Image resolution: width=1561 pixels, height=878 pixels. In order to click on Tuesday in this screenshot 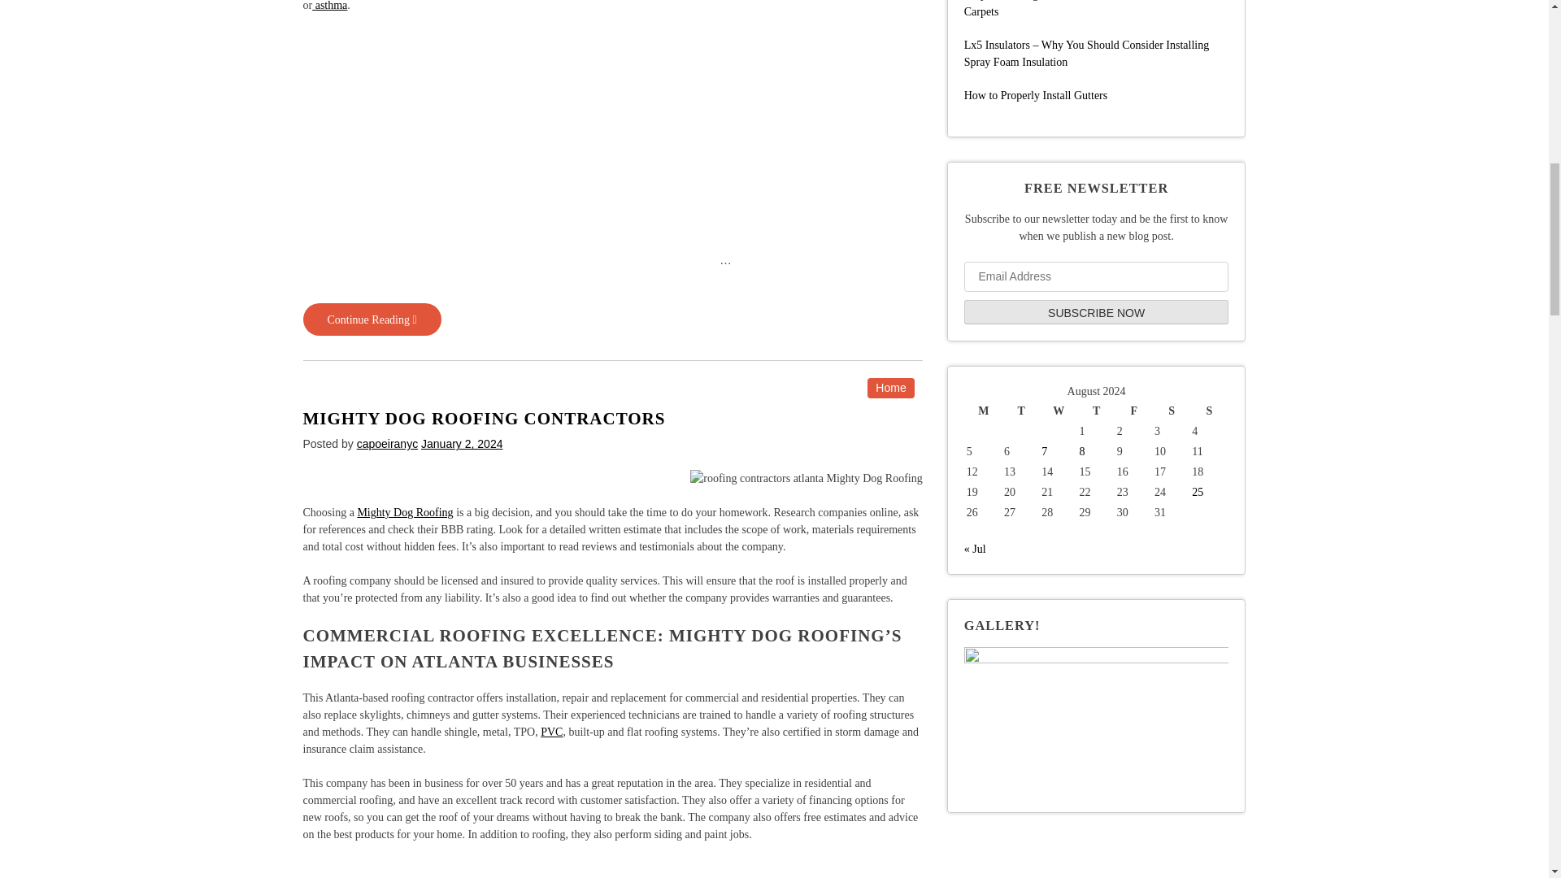, I will do `click(551, 732)`.